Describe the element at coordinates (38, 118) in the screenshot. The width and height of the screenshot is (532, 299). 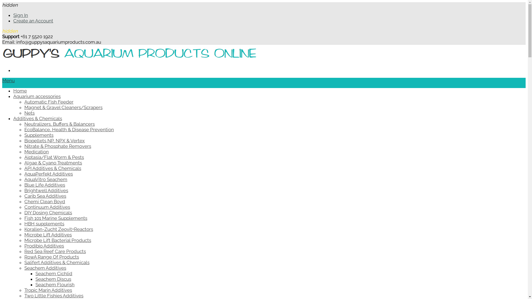
I see `Additives & Chemicals` at that location.